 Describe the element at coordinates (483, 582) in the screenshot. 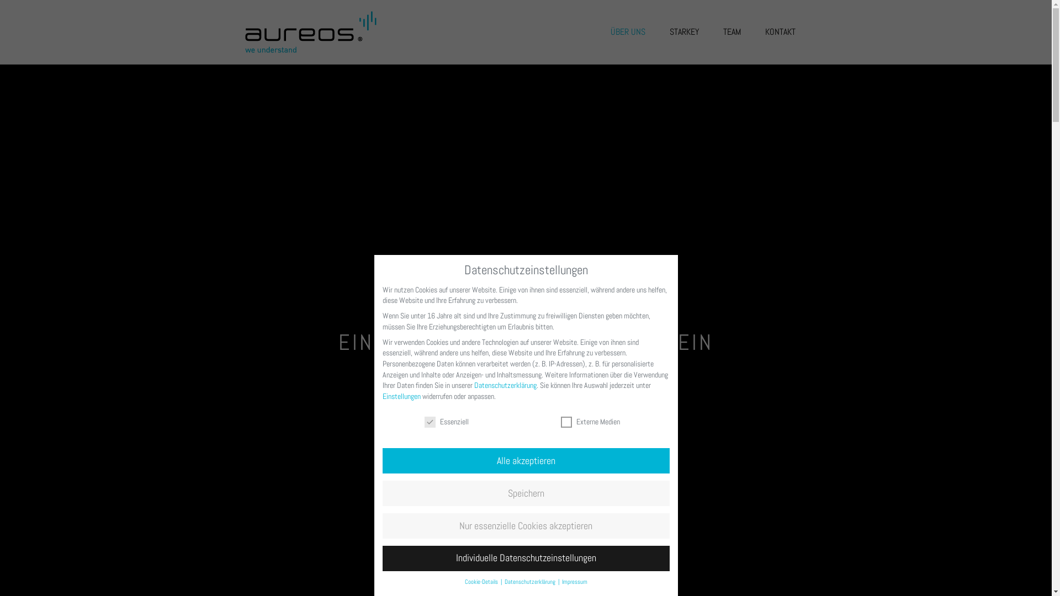

I see `Cookie-Details` at that location.